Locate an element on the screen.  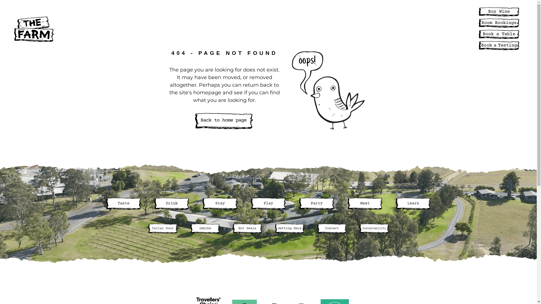
Getting Here-1 is located at coordinates (289, 229).